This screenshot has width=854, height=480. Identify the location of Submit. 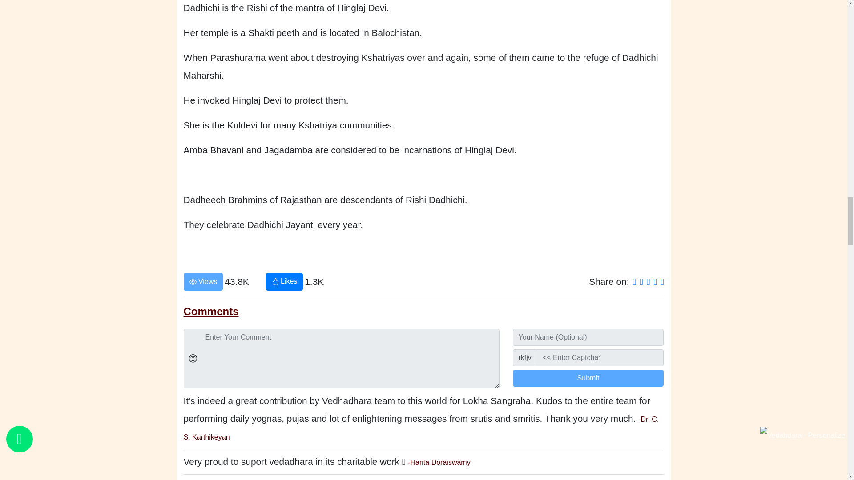
(588, 378).